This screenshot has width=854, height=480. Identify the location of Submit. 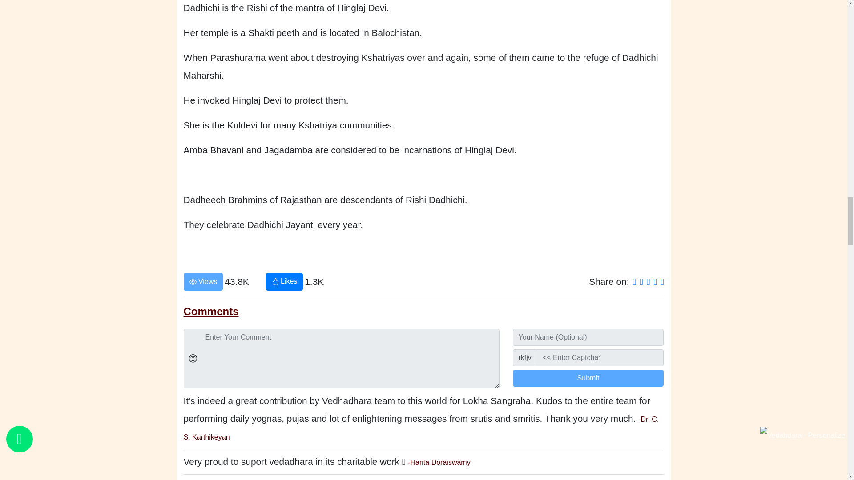
(588, 378).